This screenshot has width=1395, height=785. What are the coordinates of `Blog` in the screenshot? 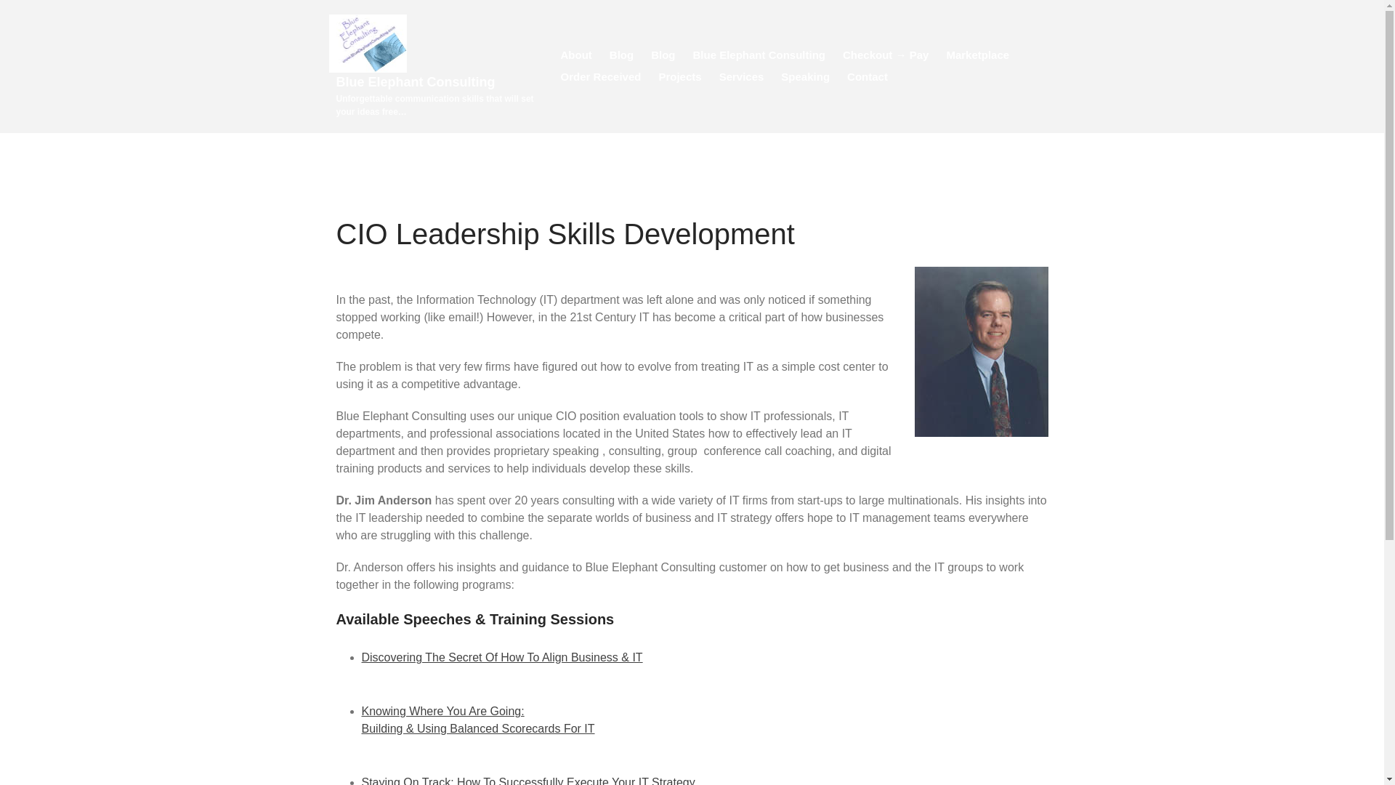 It's located at (663, 55).